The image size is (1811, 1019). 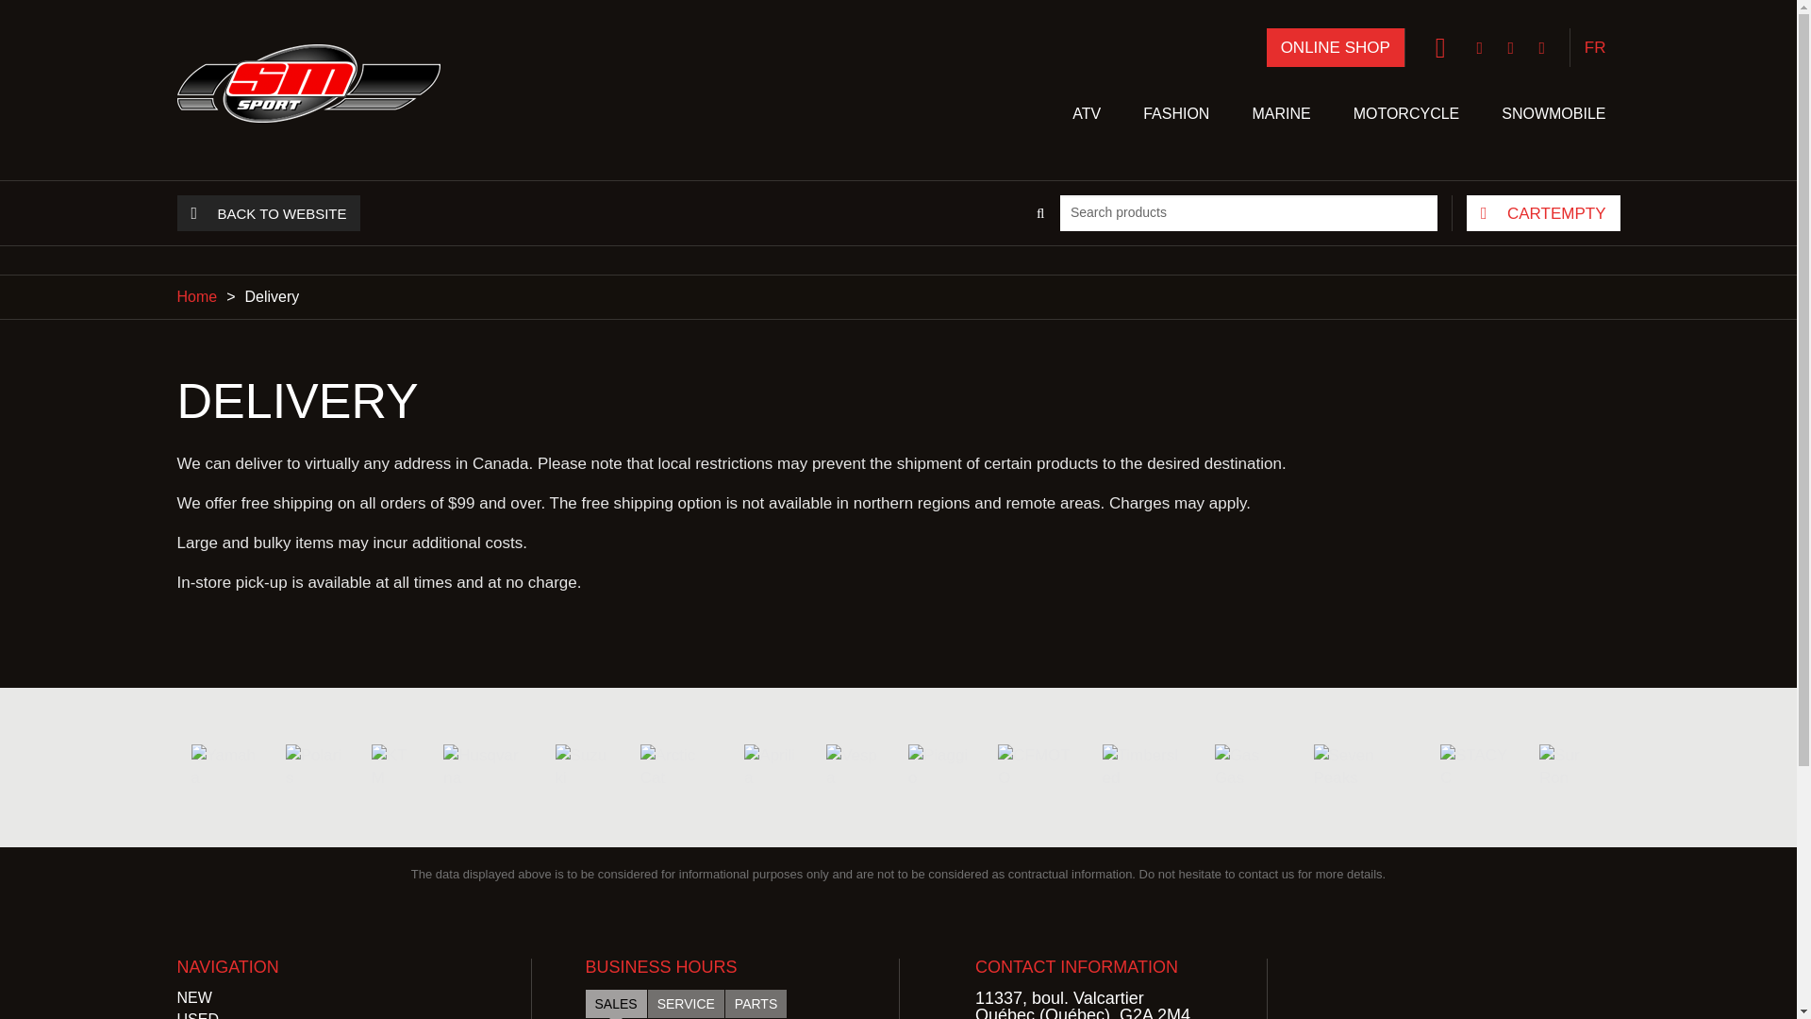 I want to click on Arctic Cat, so click(x=679, y=768).